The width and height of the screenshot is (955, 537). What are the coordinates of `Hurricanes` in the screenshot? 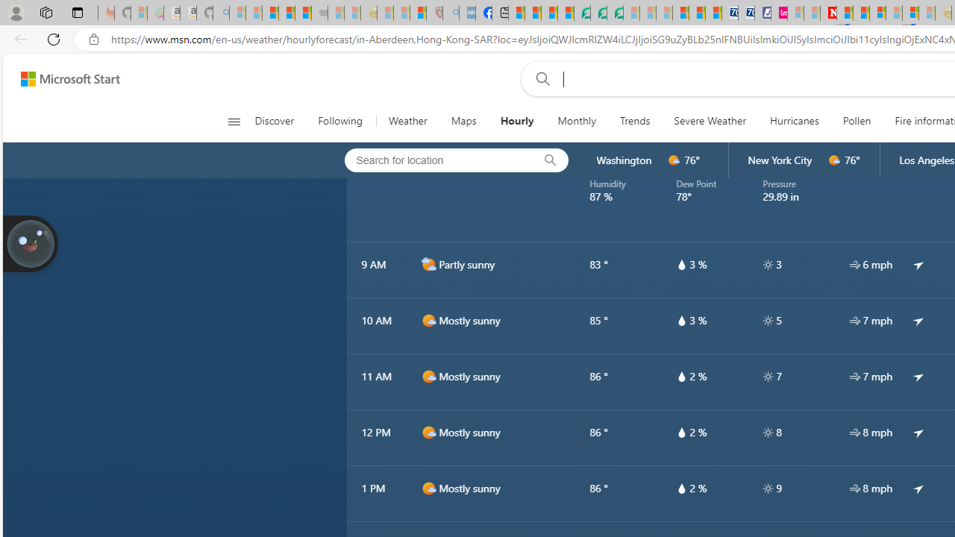 It's located at (794, 121).